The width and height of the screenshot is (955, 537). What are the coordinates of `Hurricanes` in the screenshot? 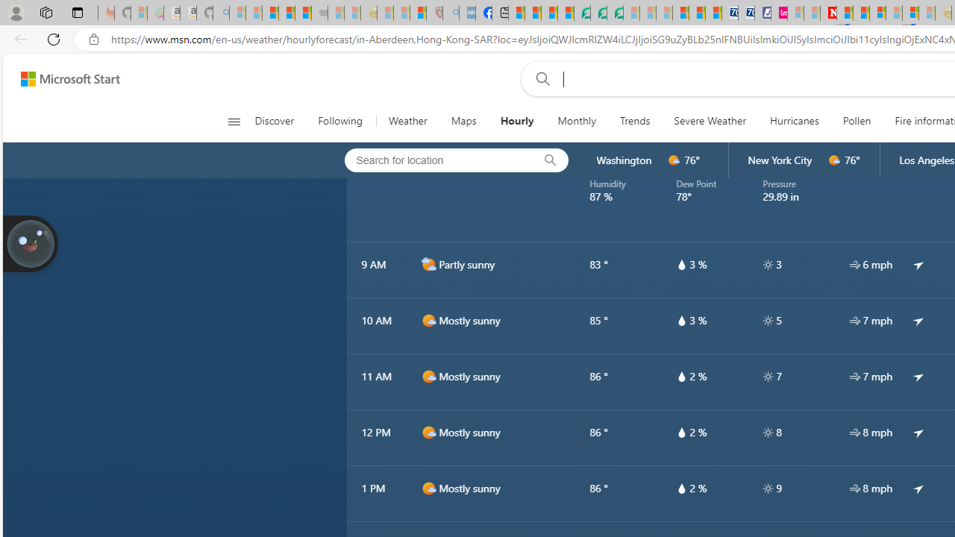 It's located at (794, 121).